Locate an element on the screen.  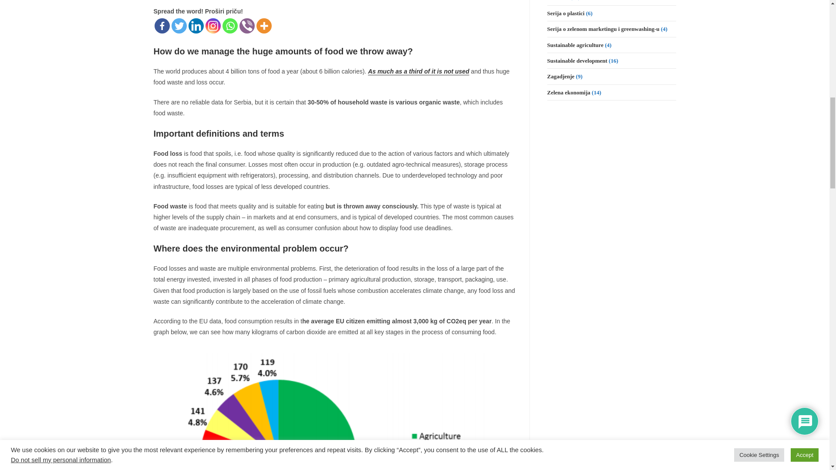
Instagram is located at coordinates (213, 26).